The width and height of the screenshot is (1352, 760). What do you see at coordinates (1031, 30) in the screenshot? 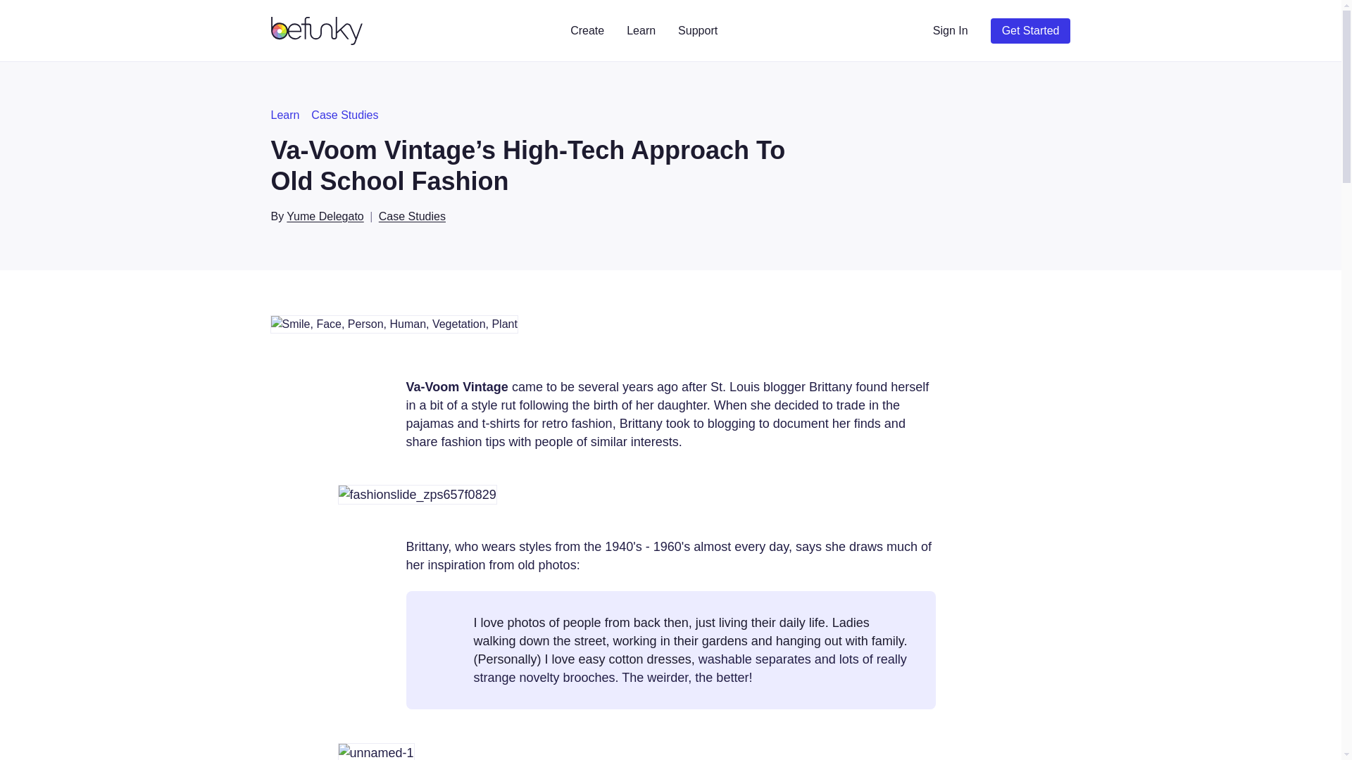
I see `Get Started` at bounding box center [1031, 30].